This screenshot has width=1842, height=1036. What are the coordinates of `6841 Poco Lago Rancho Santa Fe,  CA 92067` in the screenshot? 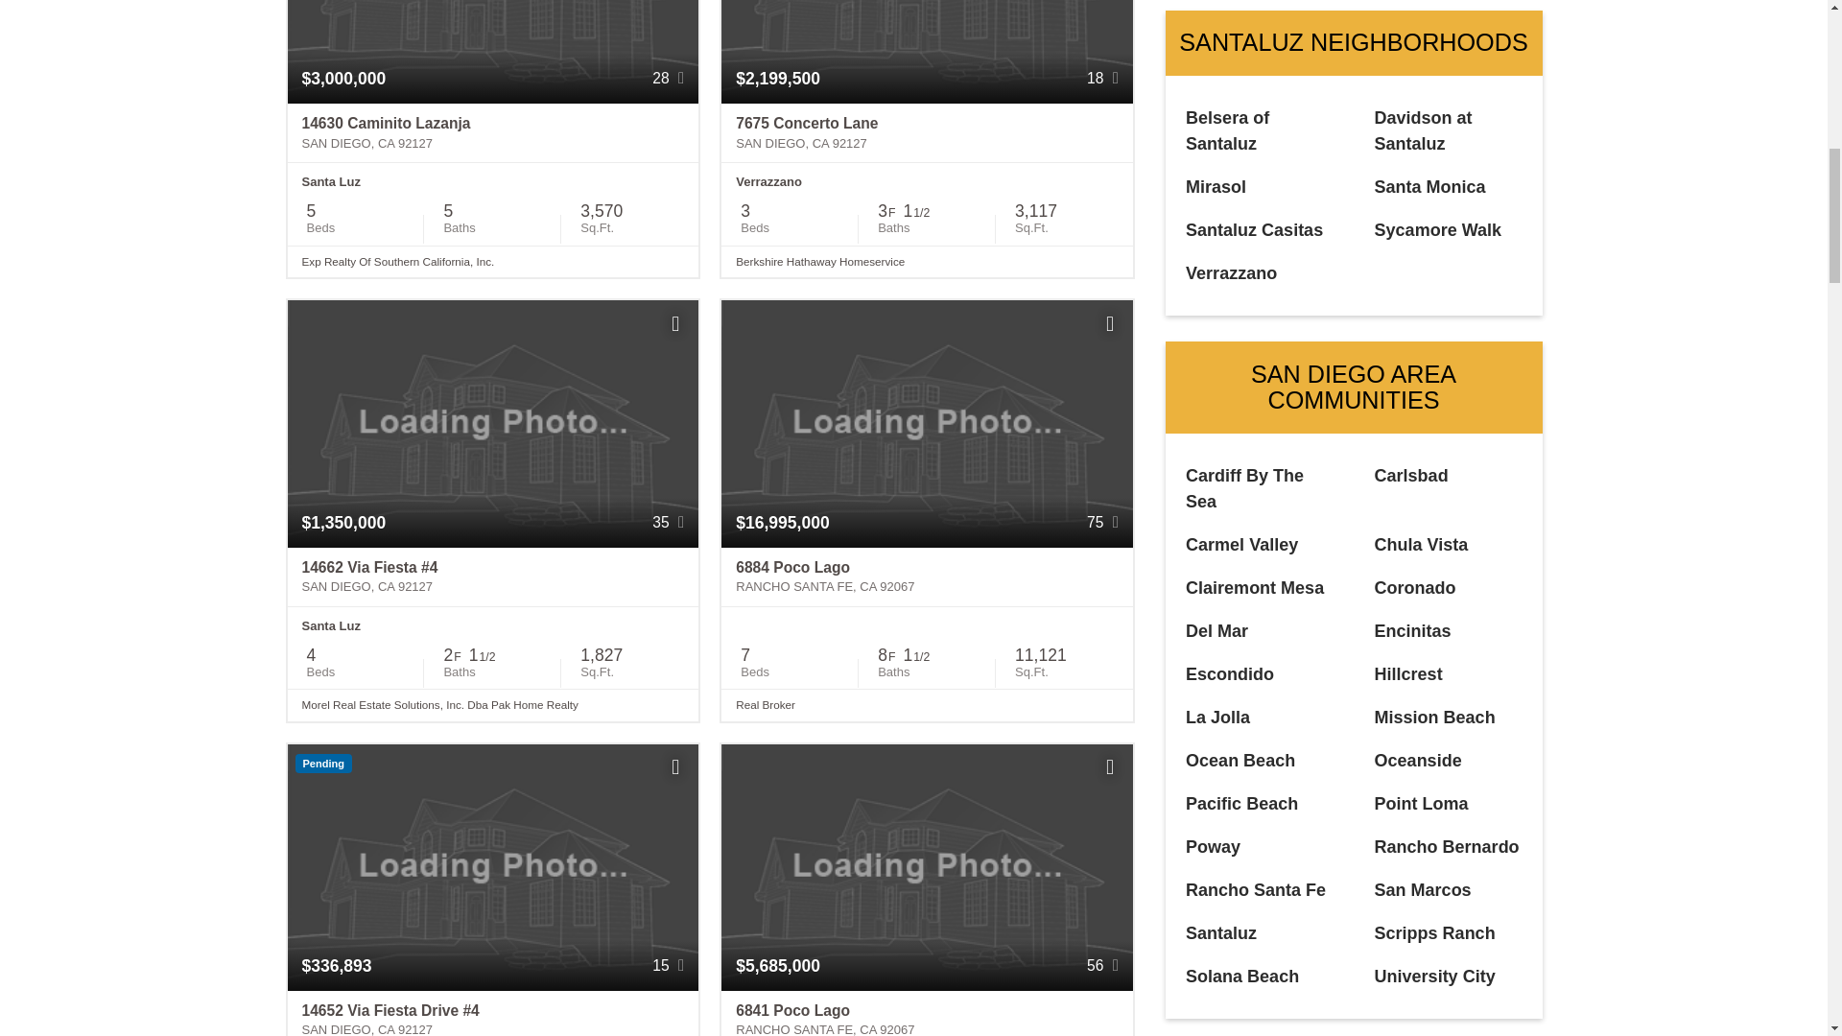 It's located at (927, 1013).